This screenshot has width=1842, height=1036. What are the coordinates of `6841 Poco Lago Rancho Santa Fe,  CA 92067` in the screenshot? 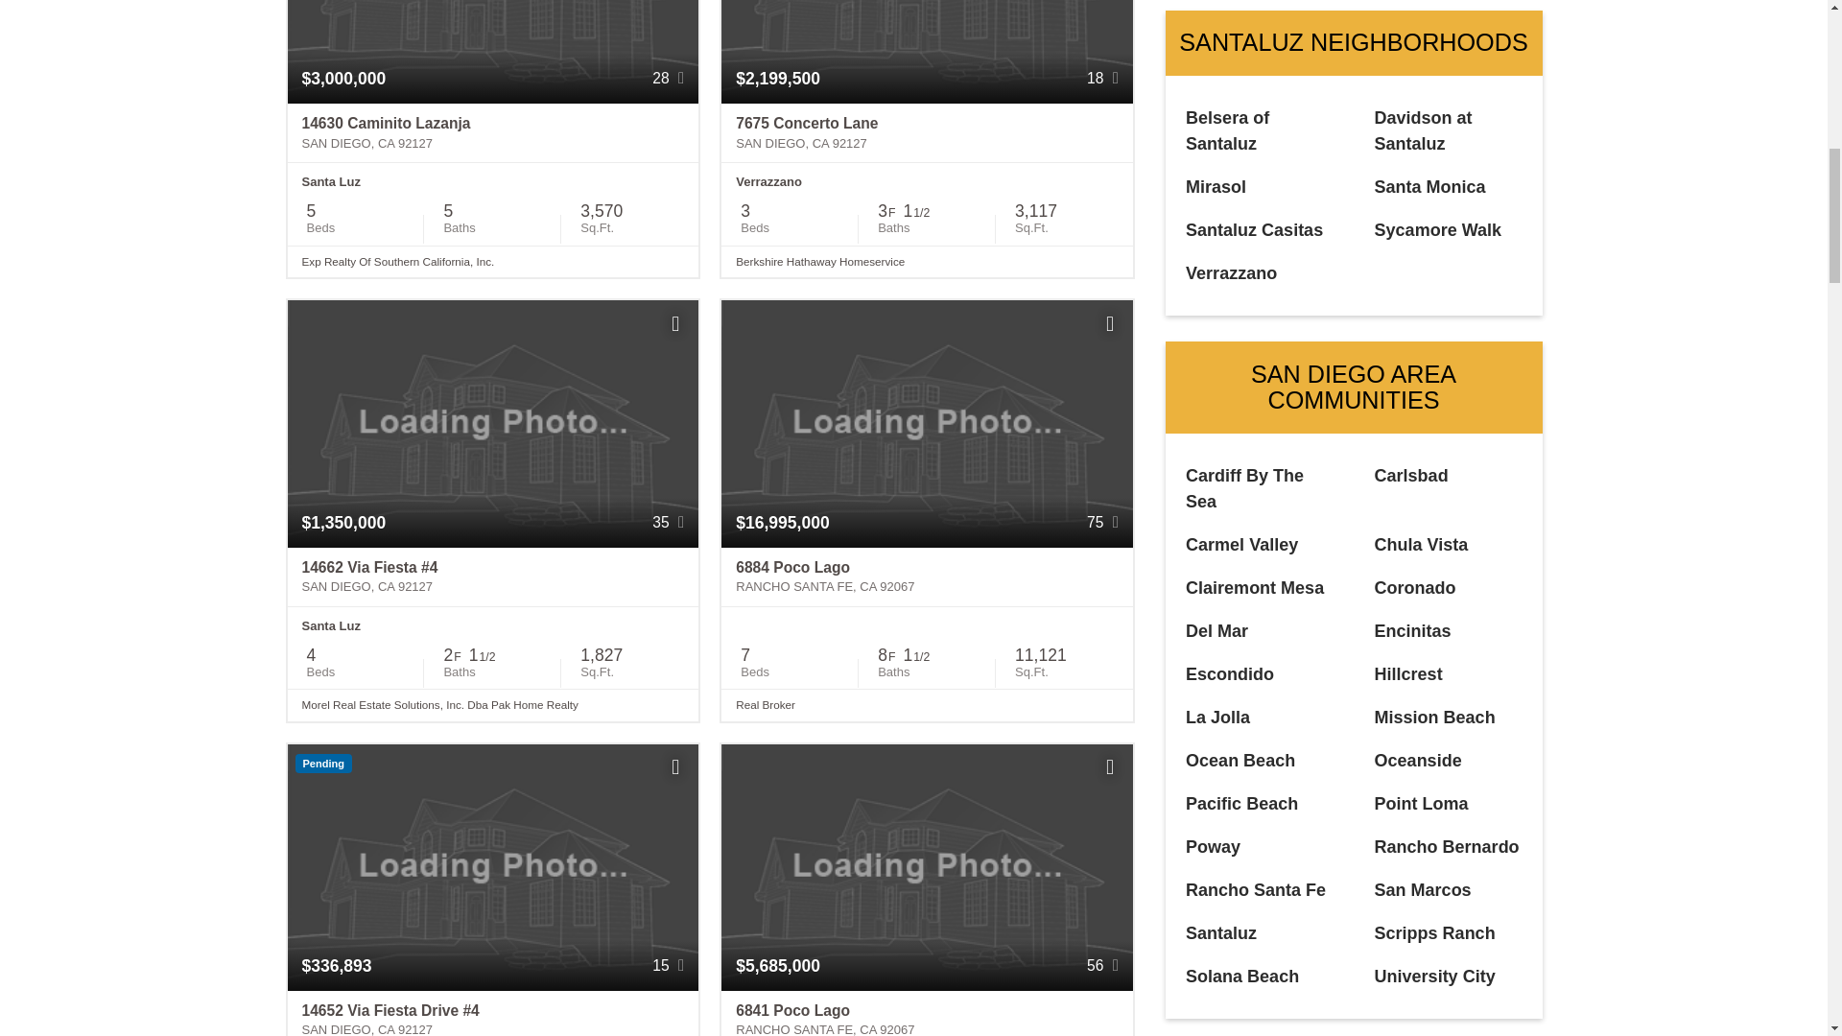 It's located at (927, 1013).